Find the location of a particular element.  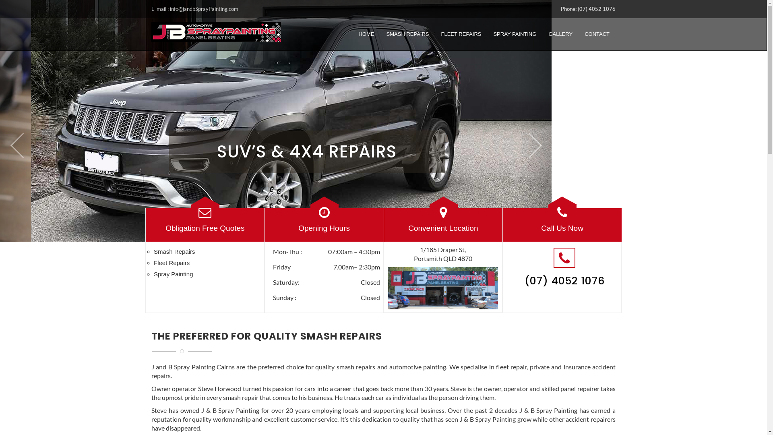

SMASH REPAIRS is located at coordinates (408, 34).